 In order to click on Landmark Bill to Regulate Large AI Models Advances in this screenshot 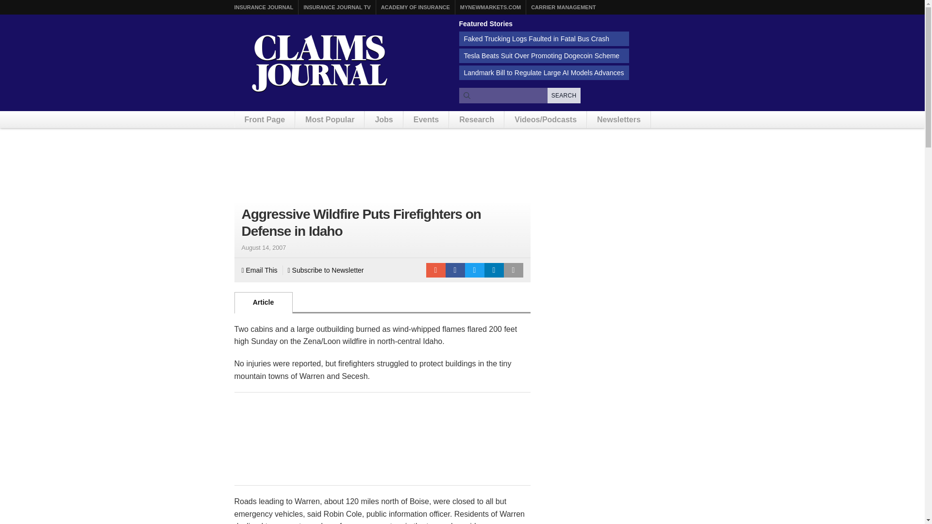, I will do `click(544, 73)`.